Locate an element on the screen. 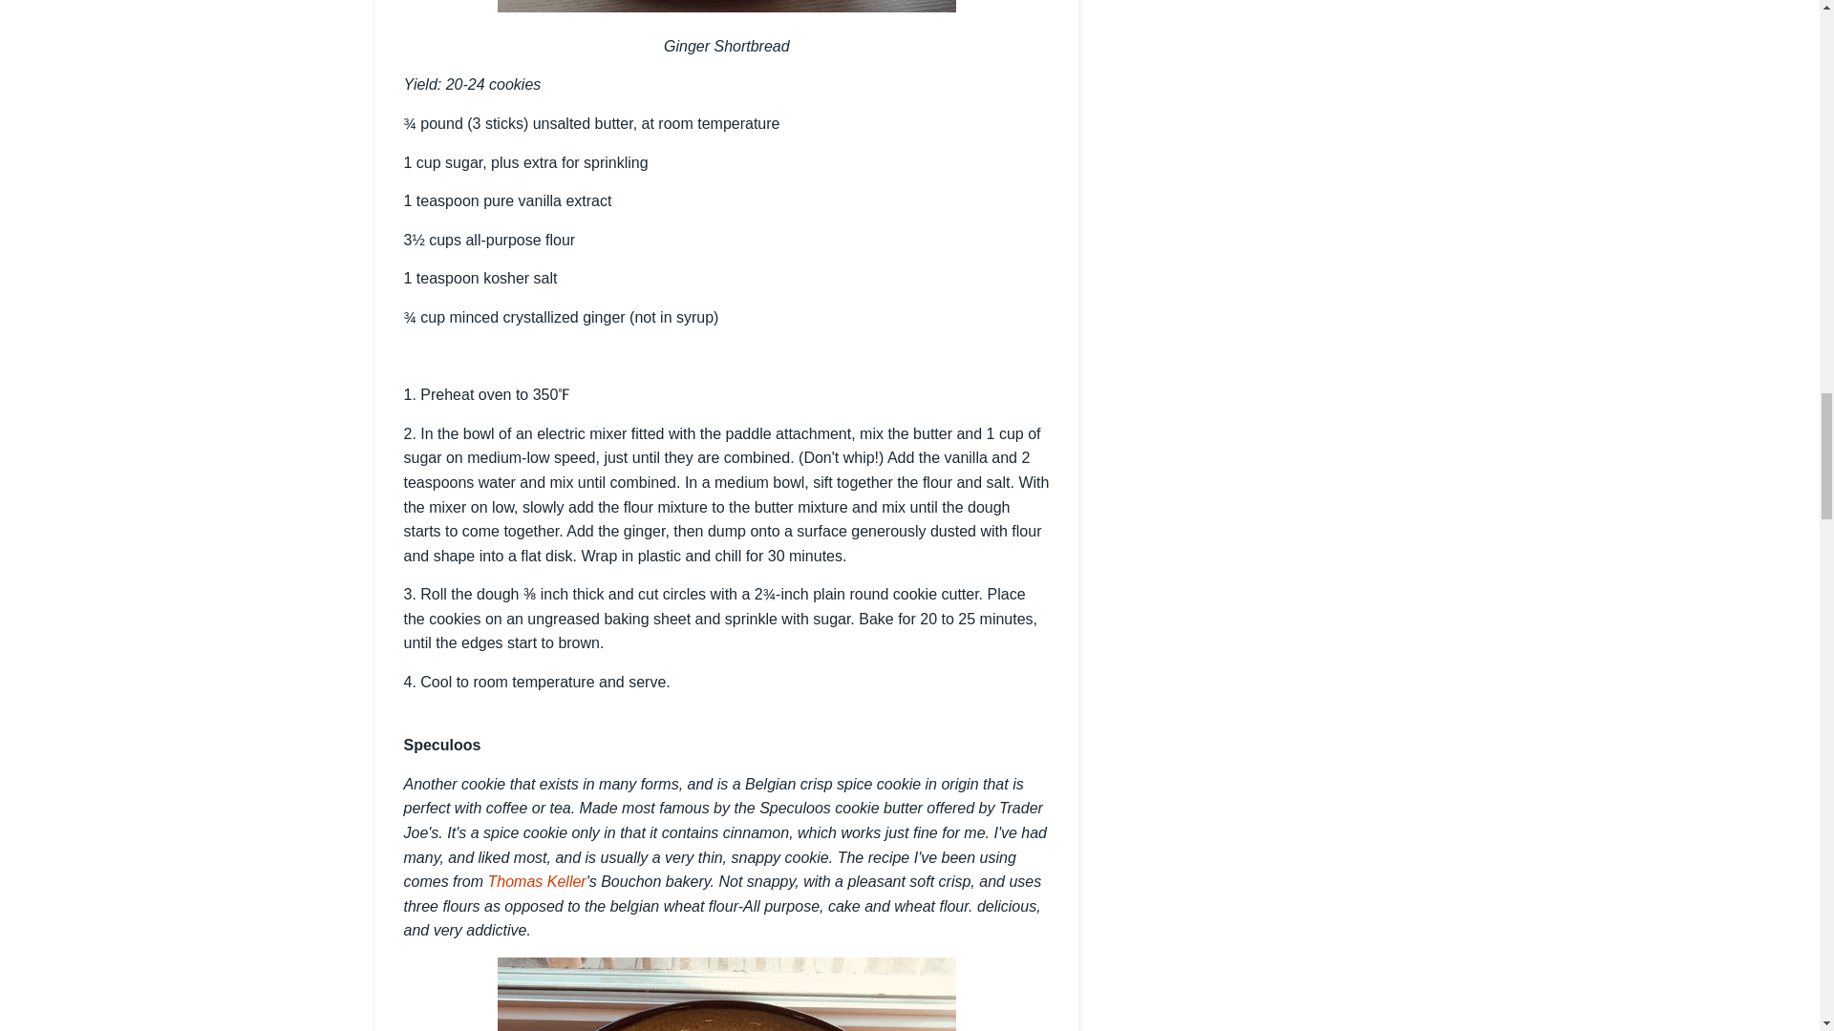  Thomas Keller is located at coordinates (537, 881).